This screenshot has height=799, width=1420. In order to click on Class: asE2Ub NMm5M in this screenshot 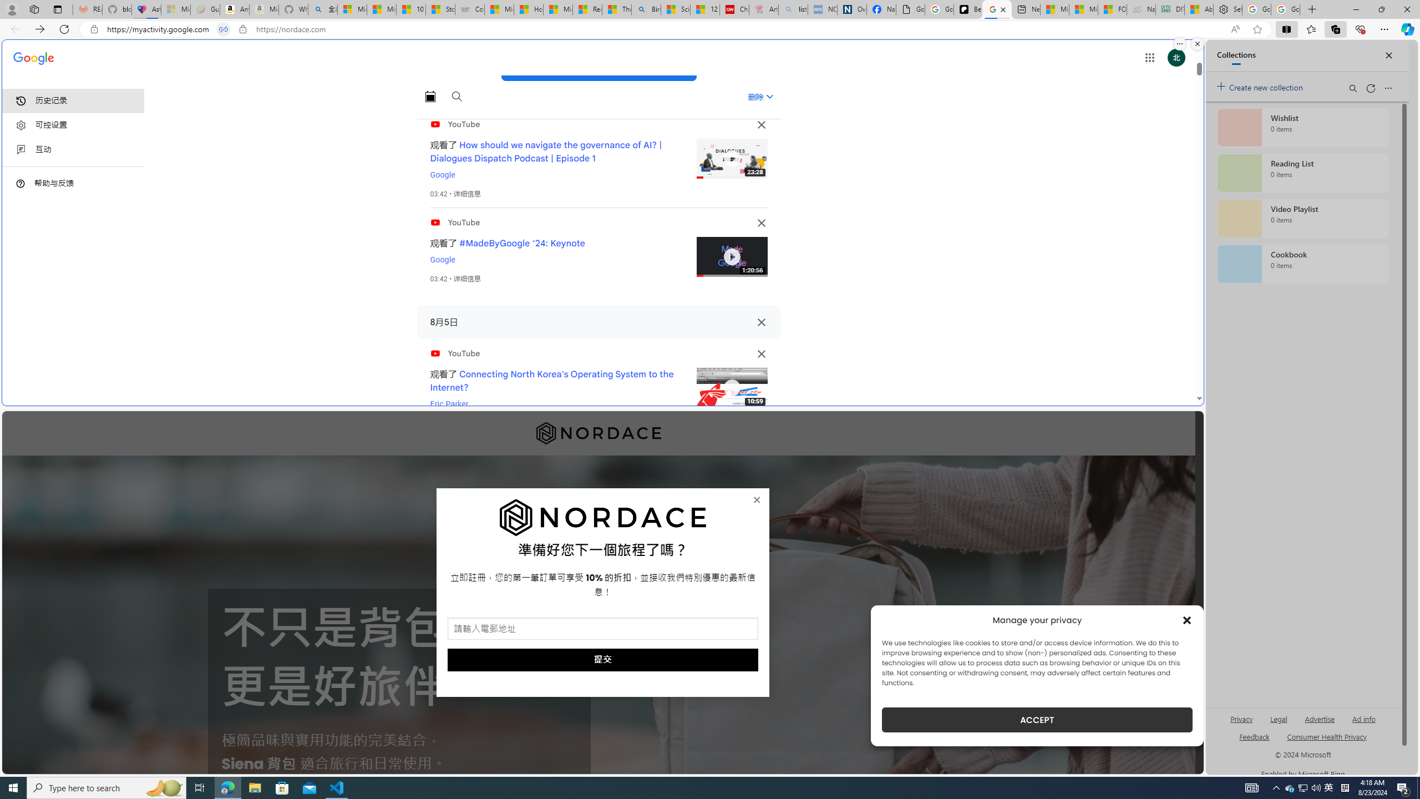, I will do `click(769, 97)`.